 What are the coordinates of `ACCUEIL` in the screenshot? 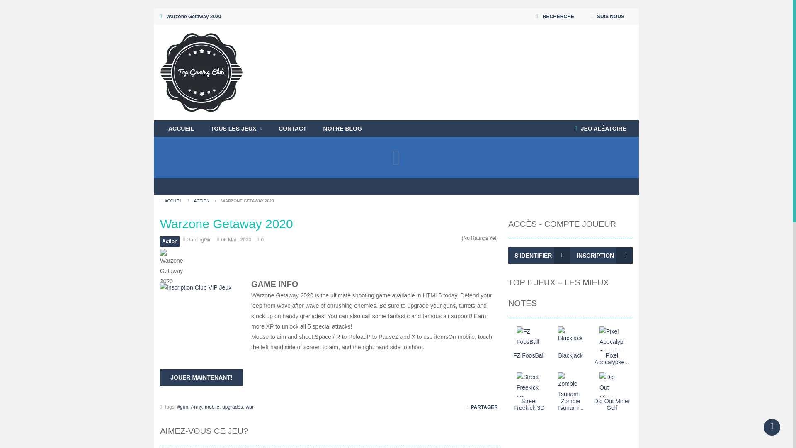 It's located at (181, 129).